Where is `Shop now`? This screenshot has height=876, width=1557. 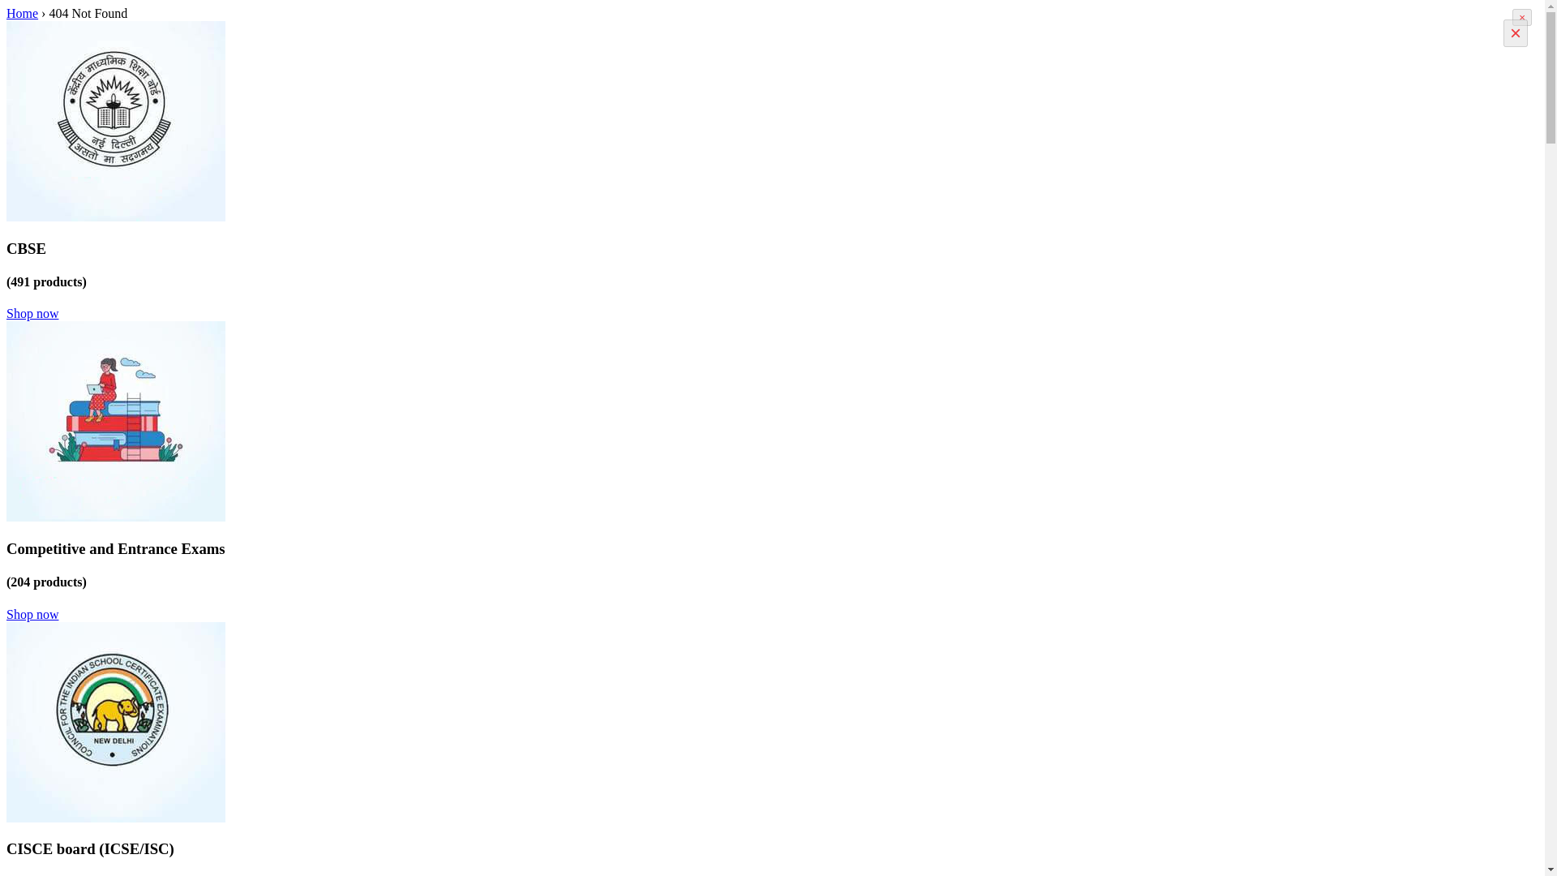
Shop now is located at coordinates (32, 313).